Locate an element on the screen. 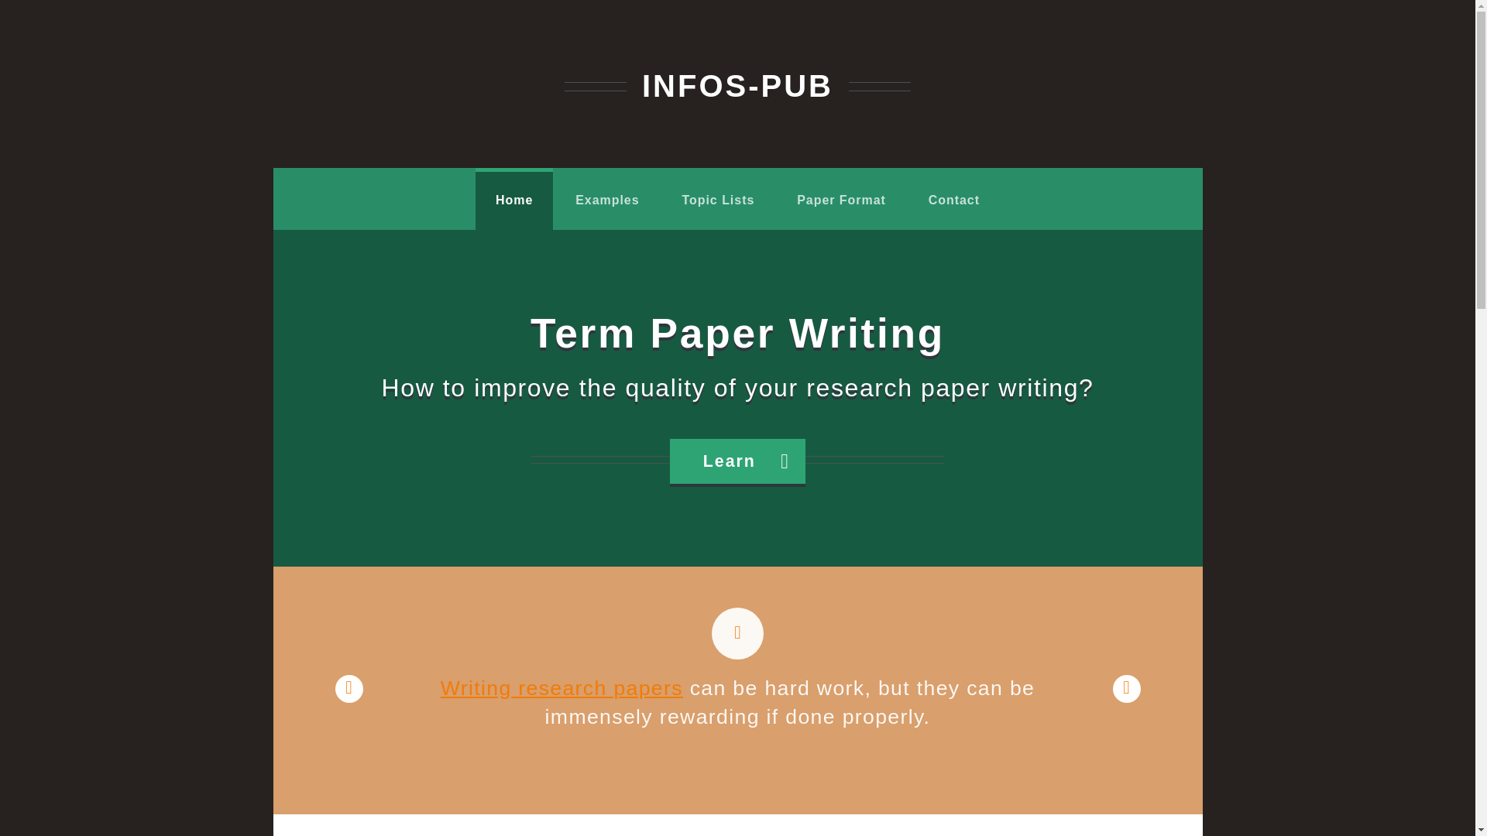 This screenshot has height=836, width=1487. Home is located at coordinates (513, 200).